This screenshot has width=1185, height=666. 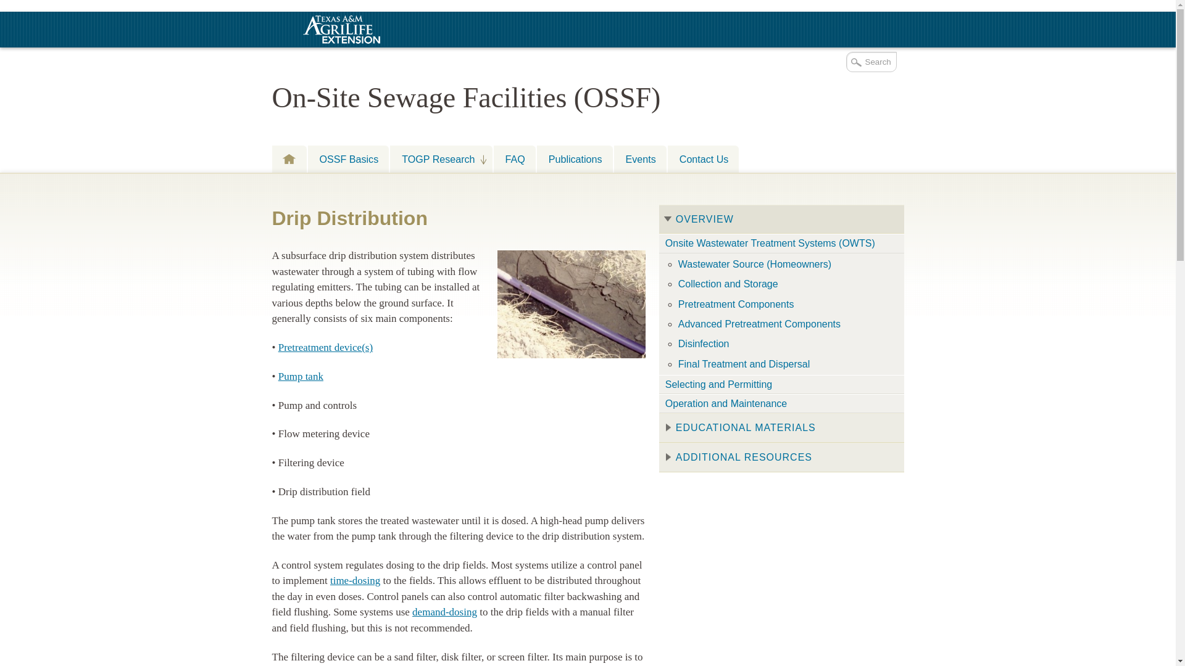 What do you see at coordinates (786, 324) in the screenshot?
I see `Advanced Pretreatment Components` at bounding box center [786, 324].